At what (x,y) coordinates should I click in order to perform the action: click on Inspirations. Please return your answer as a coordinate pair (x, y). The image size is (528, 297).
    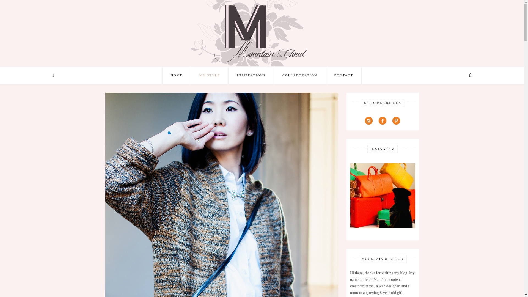
    Looking at the image, I should click on (251, 75).